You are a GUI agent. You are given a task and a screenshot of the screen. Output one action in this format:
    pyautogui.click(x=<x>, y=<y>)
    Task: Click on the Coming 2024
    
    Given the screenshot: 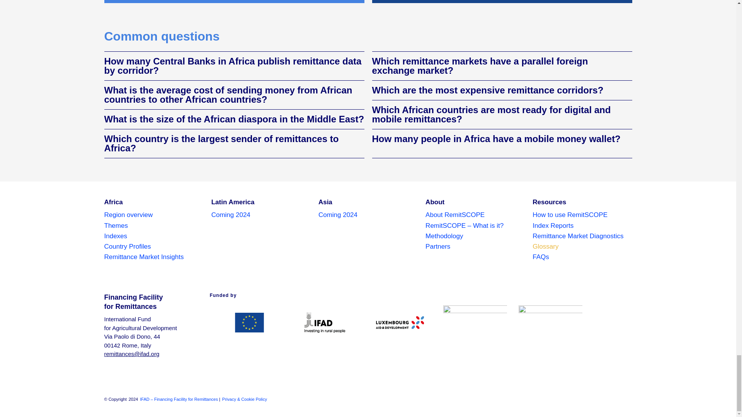 What is the action you would take?
    pyautogui.click(x=231, y=215)
    